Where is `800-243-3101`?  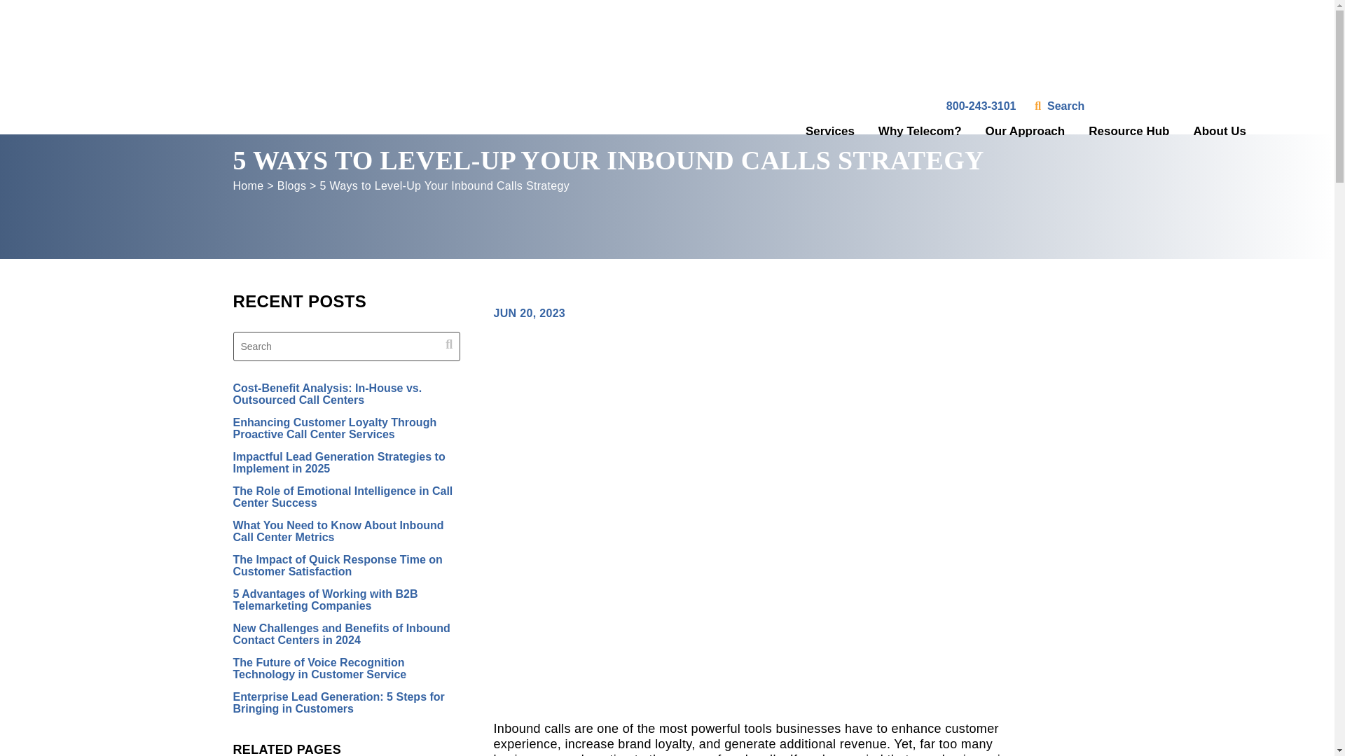 800-243-3101 is located at coordinates (981, 105).